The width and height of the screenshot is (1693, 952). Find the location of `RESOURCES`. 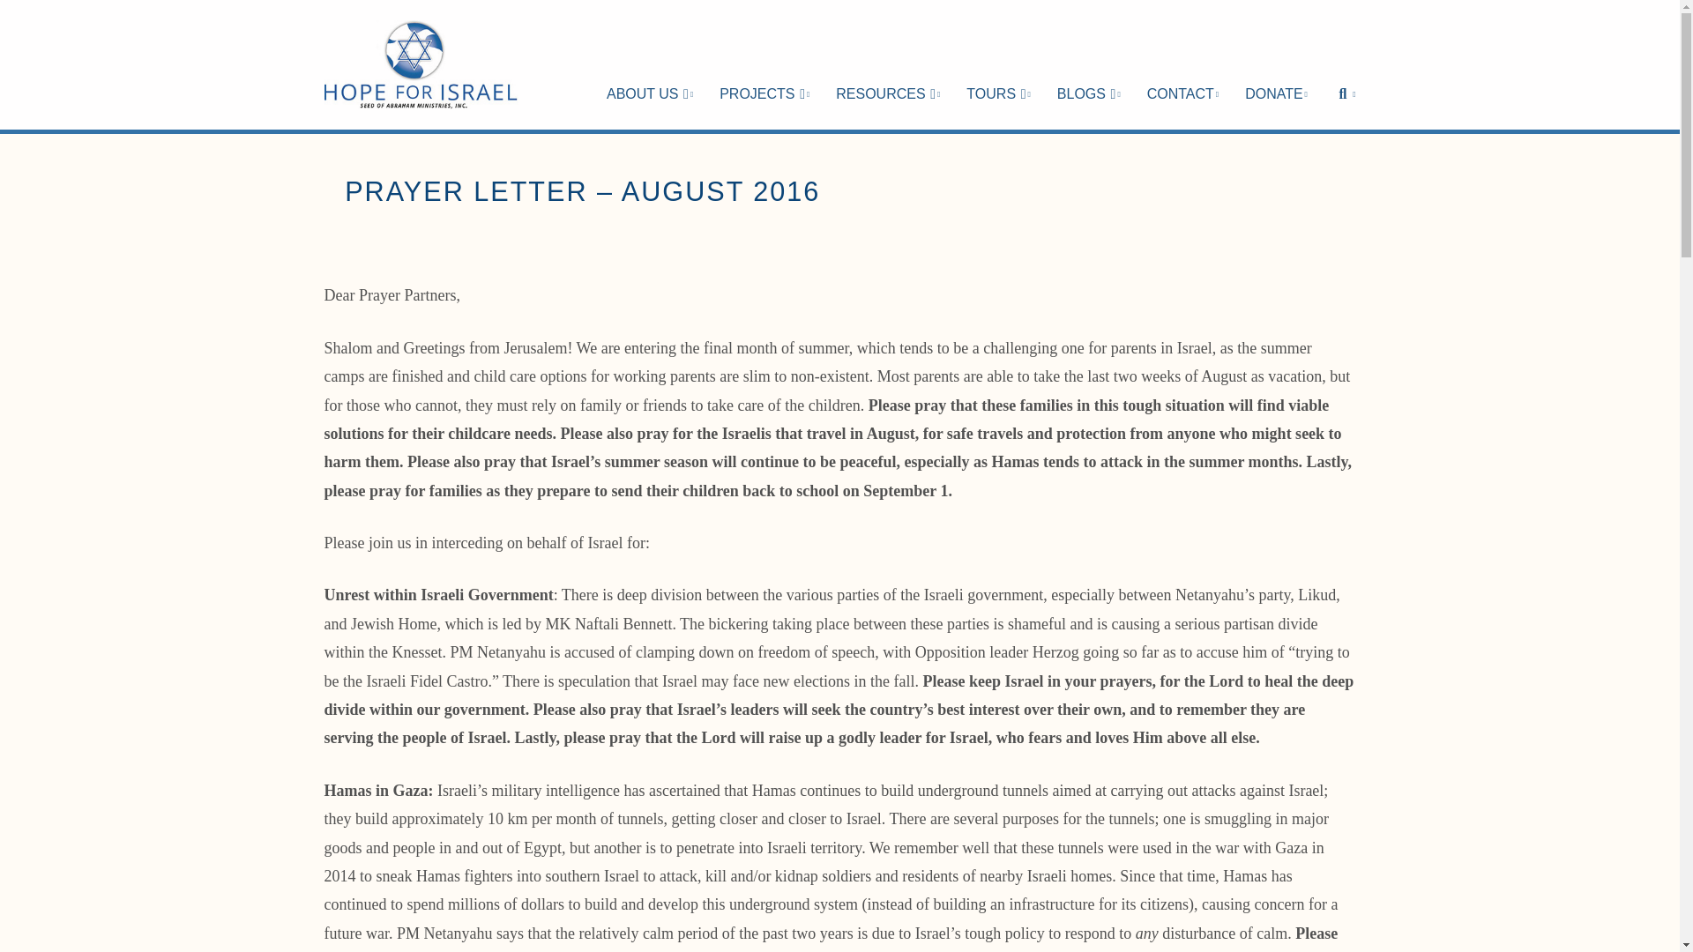

RESOURCES is located at coordinates (887, 63).